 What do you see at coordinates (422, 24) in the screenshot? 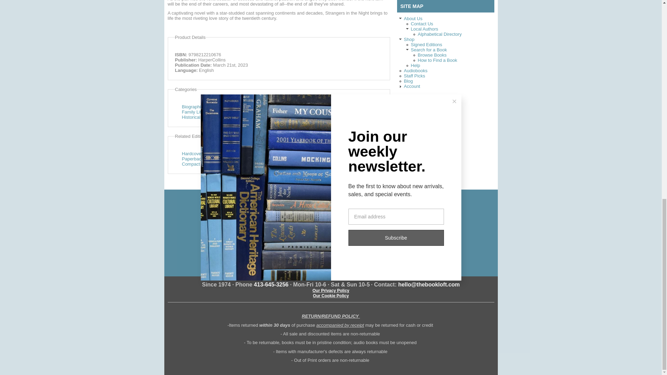
I see `Contact Us` at bounding box center [422, 24].